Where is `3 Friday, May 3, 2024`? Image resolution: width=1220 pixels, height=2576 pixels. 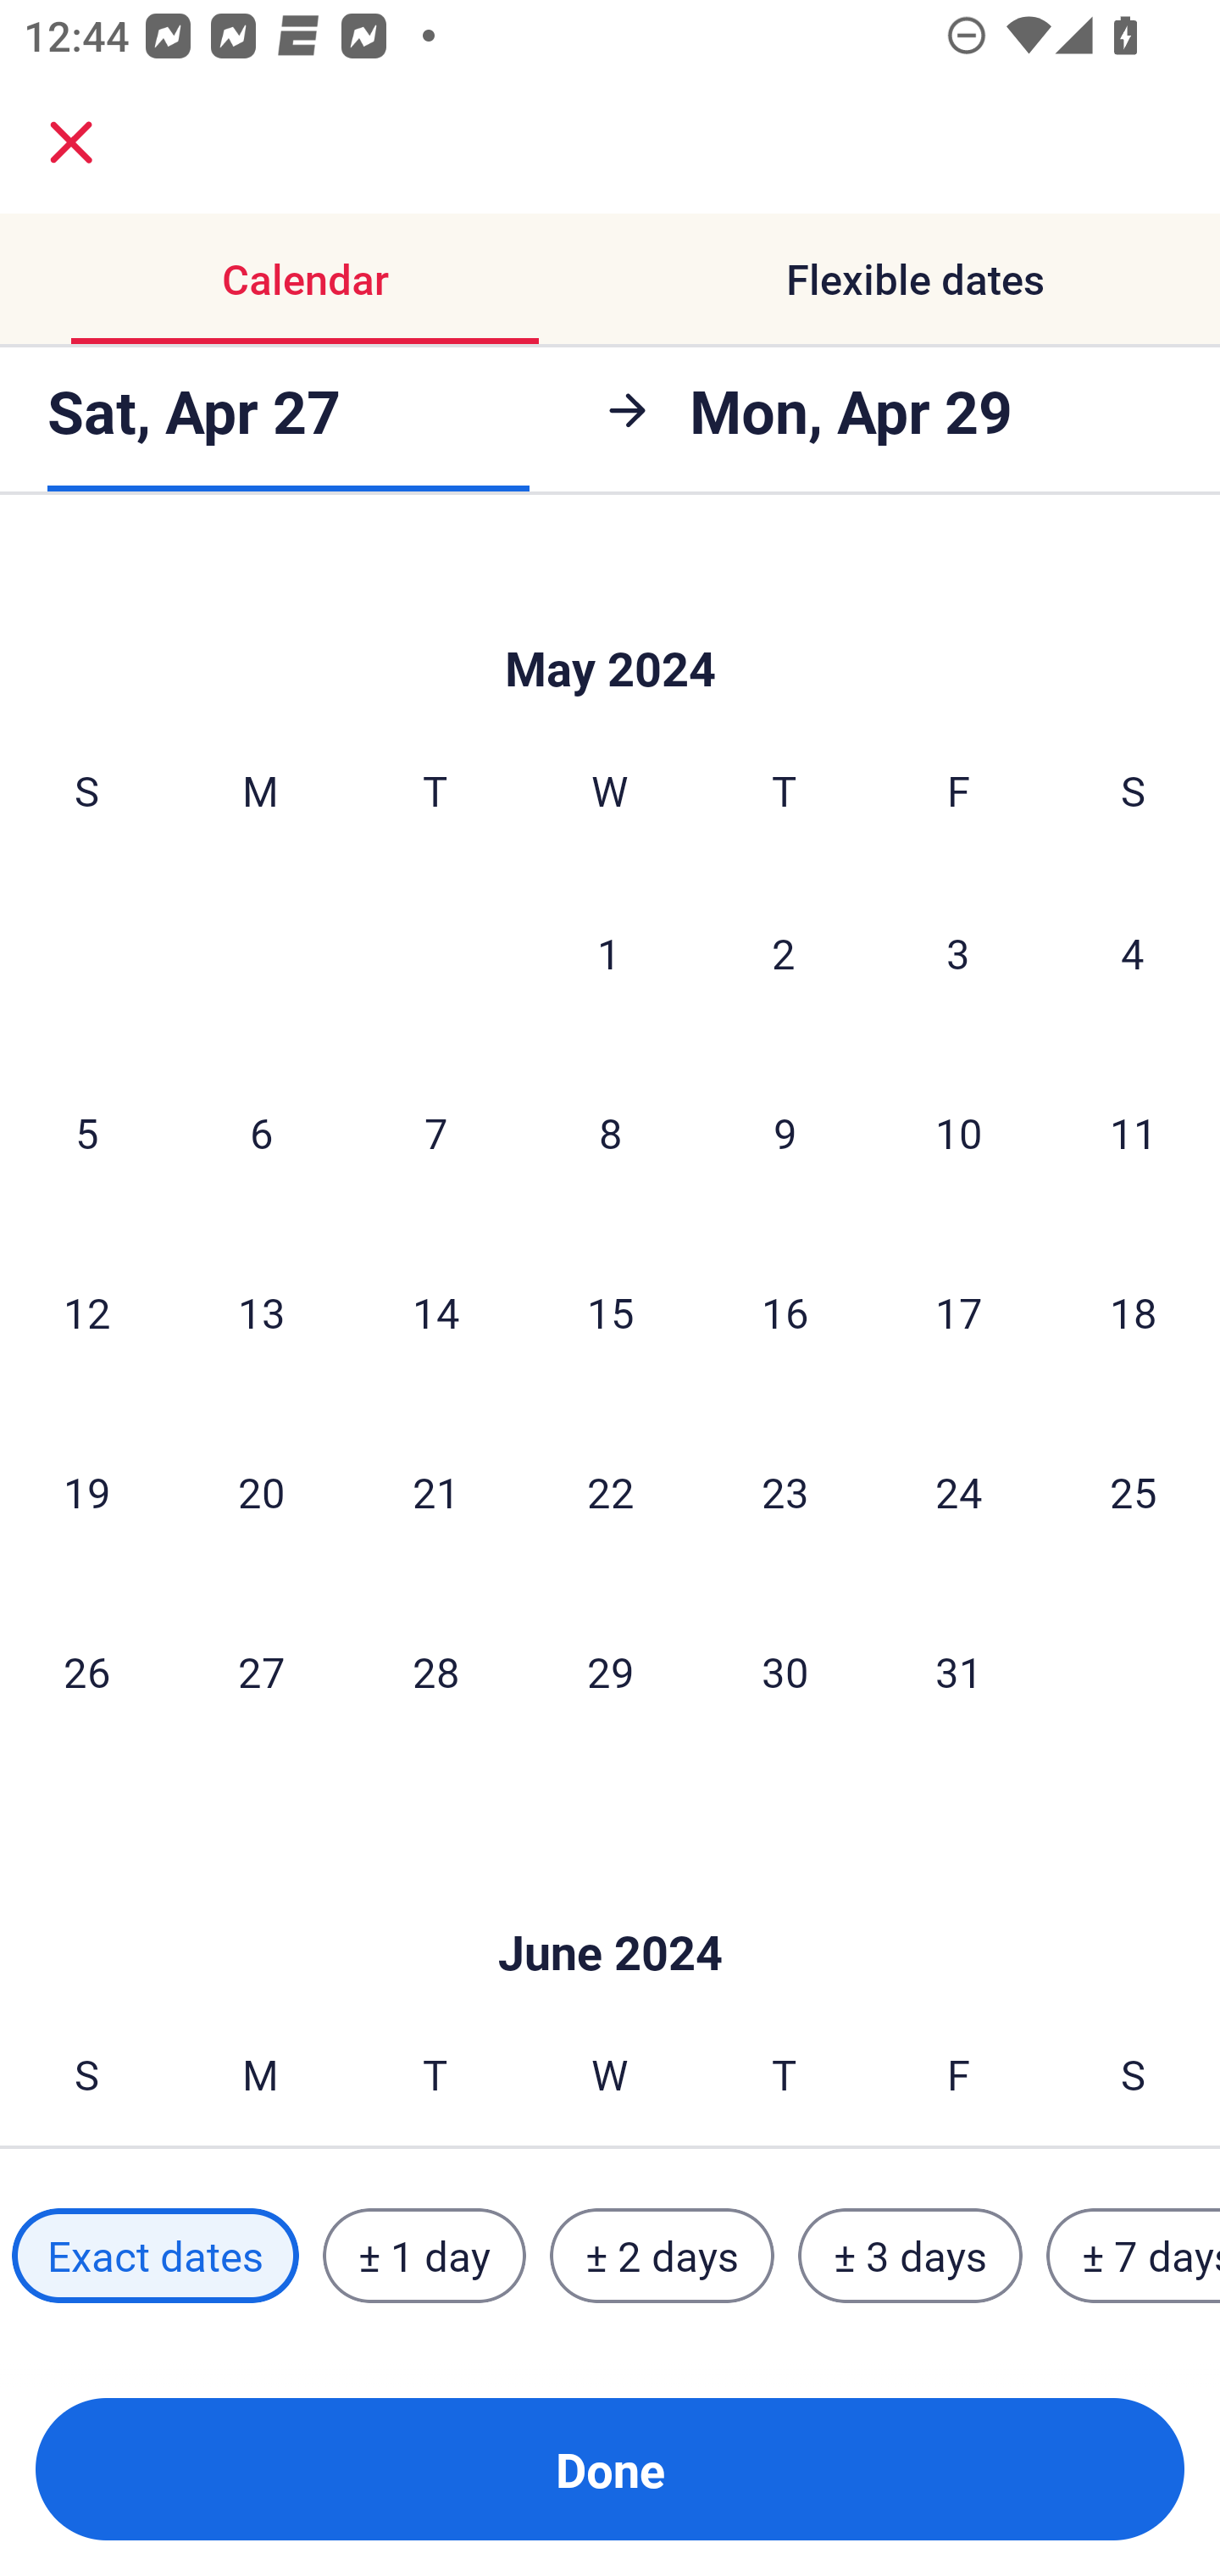 3 Friday, May 3, 2024 is located at coordinates (958, 952).